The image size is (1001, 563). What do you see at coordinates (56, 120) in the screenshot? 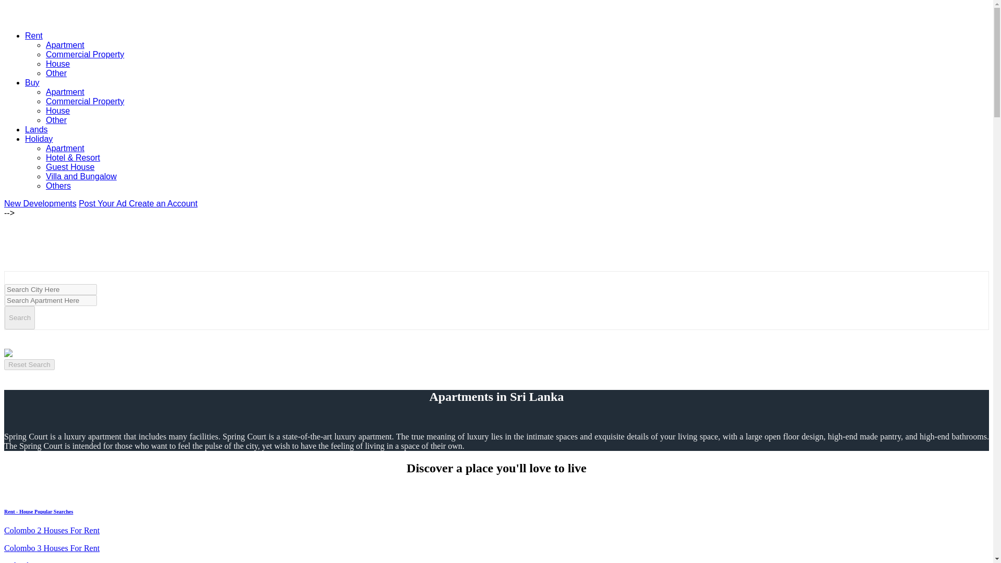
I see `Other` at bounding box center [56, 120].